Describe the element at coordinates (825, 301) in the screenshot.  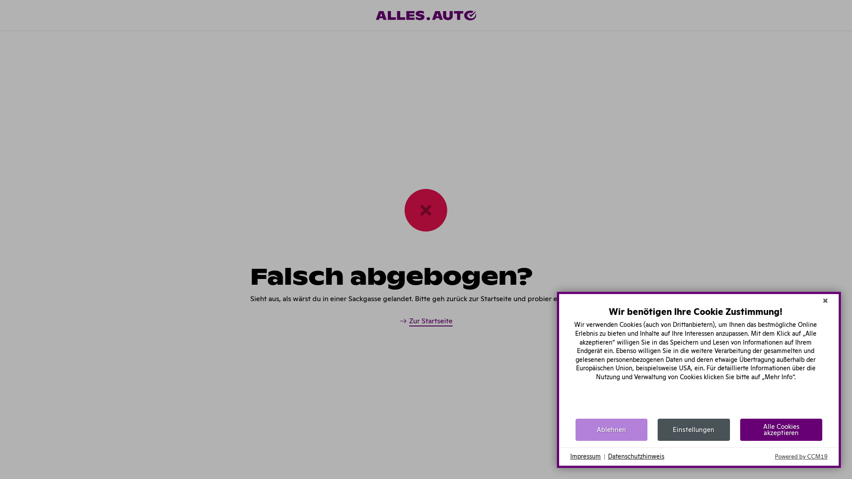
I see `Close` at that location.